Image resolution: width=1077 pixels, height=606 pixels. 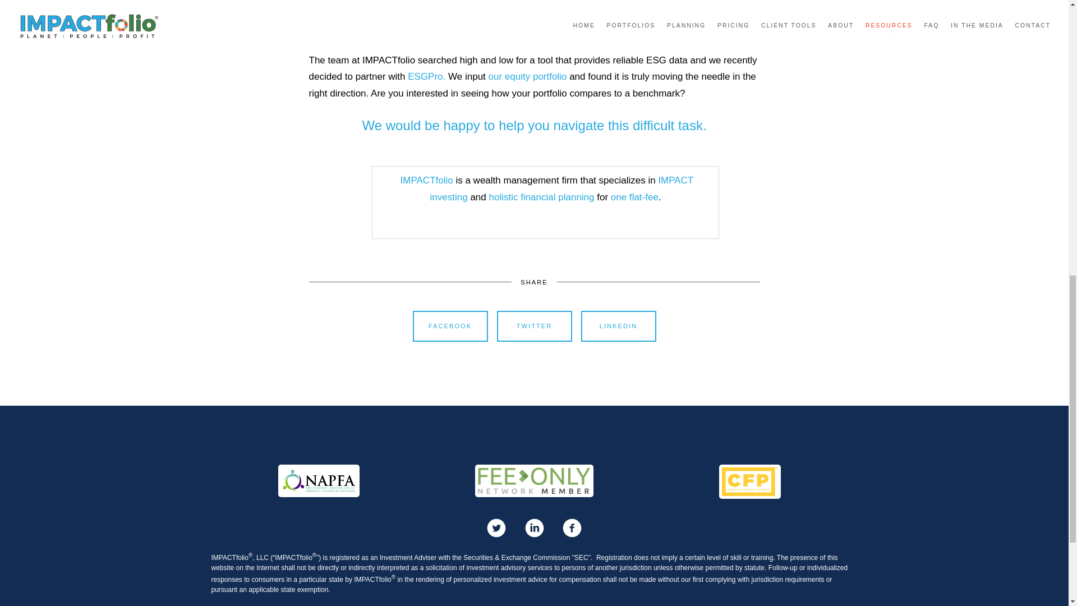 I want to click on LINKEDIN, so click(x=618, y=327).